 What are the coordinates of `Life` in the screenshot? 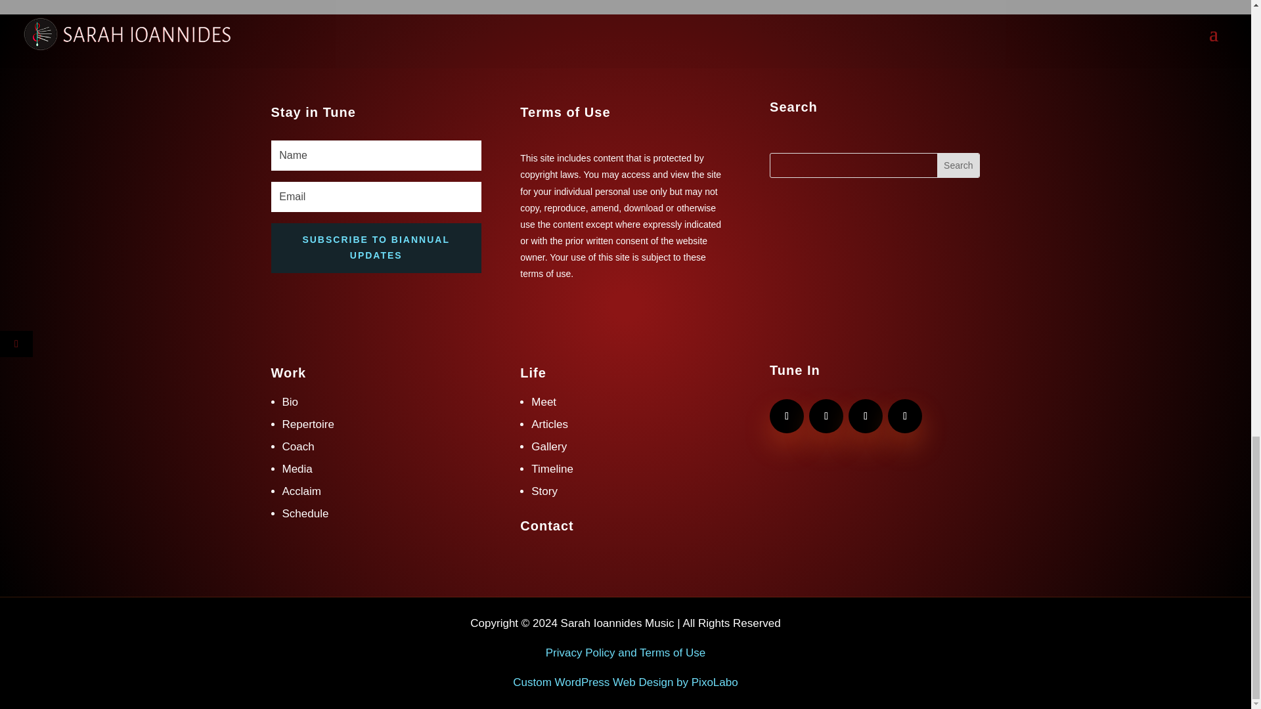 It's located at (533, 373).